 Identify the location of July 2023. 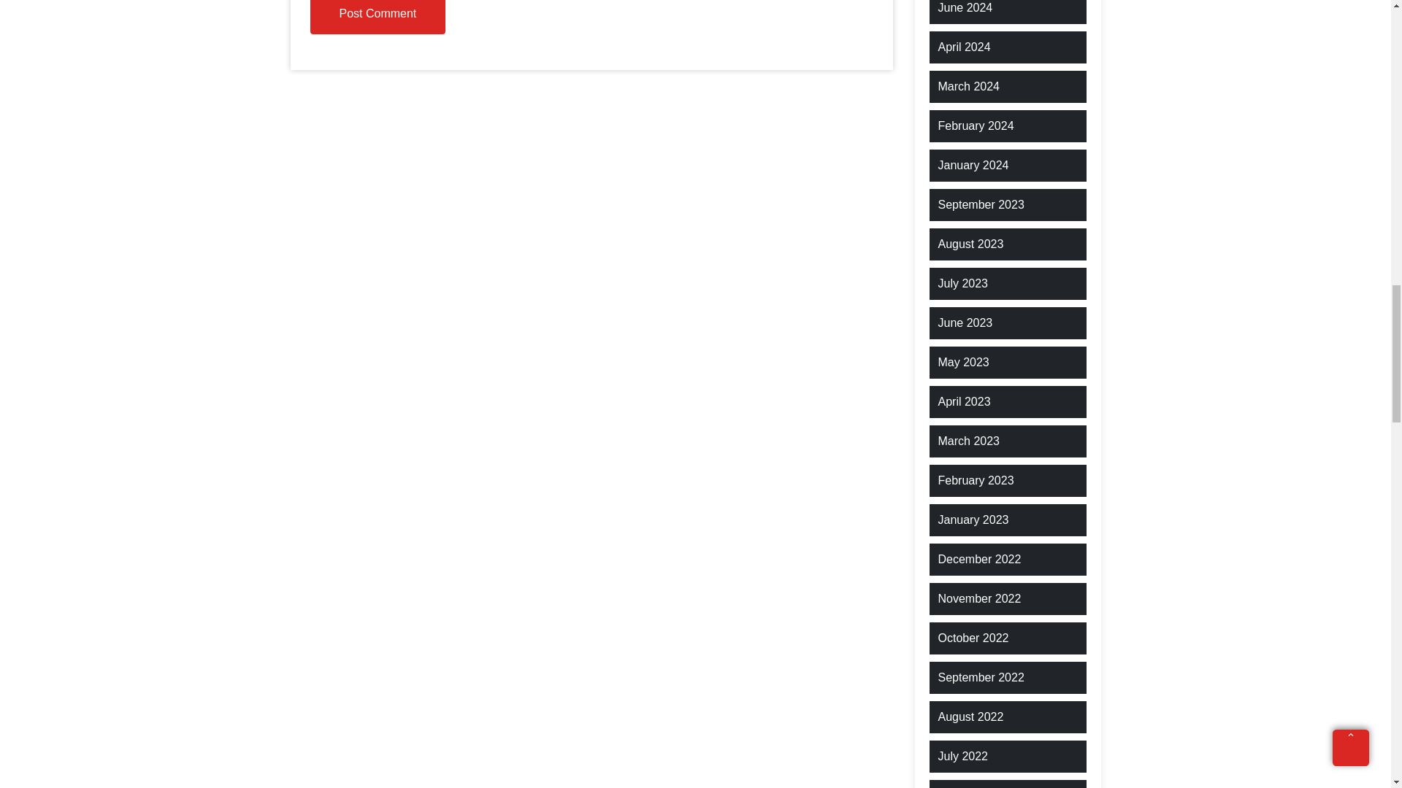
(962, 283).